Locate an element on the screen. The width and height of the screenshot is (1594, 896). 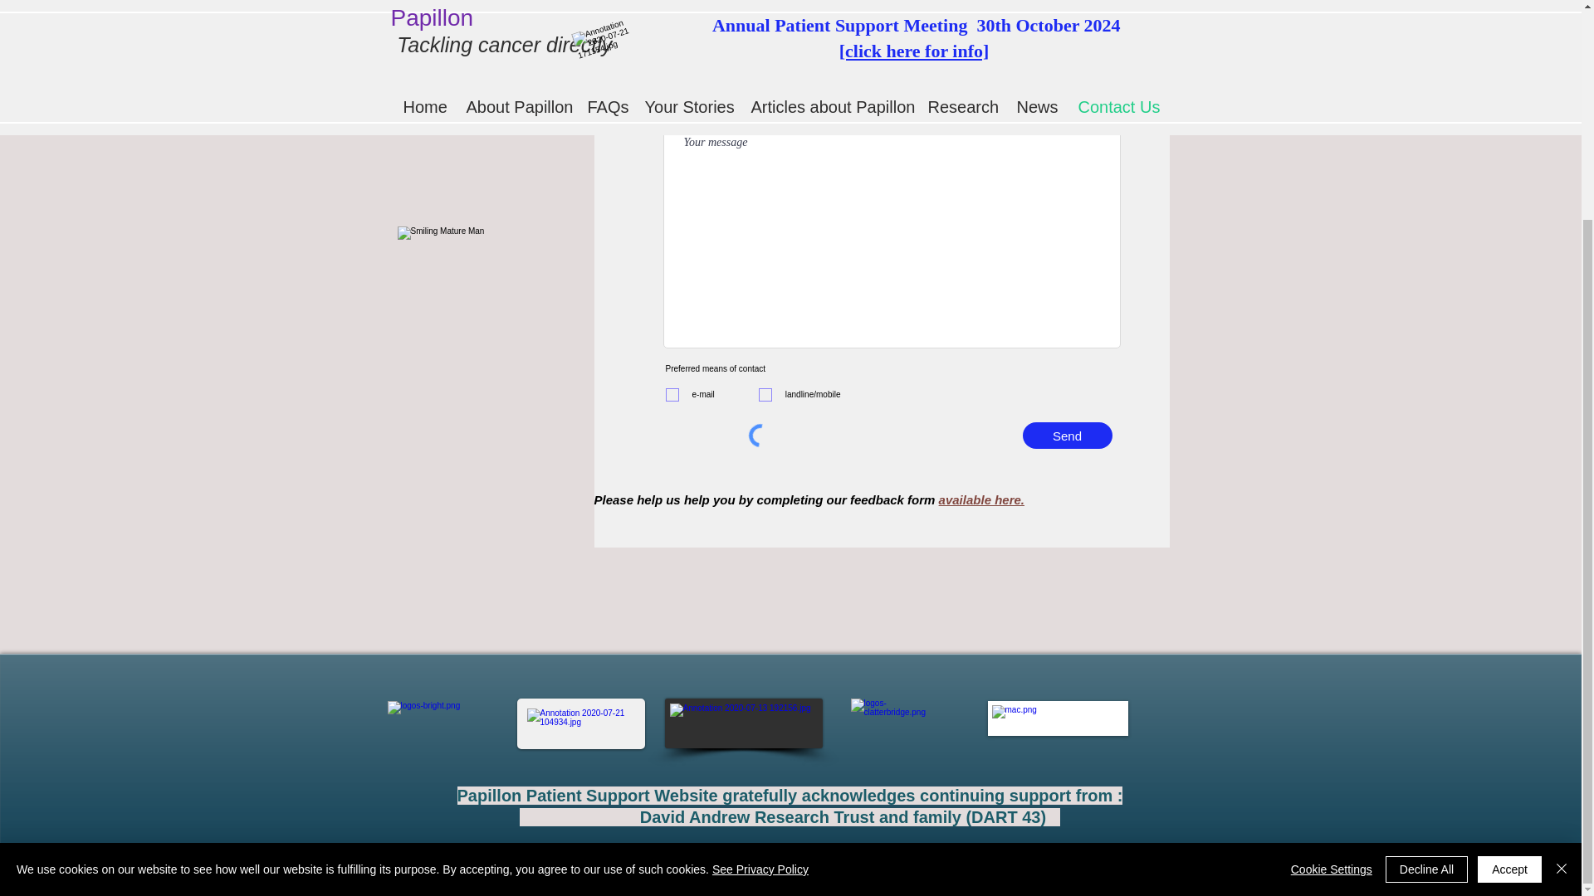
Accept is located at coordinates (1509, 589).